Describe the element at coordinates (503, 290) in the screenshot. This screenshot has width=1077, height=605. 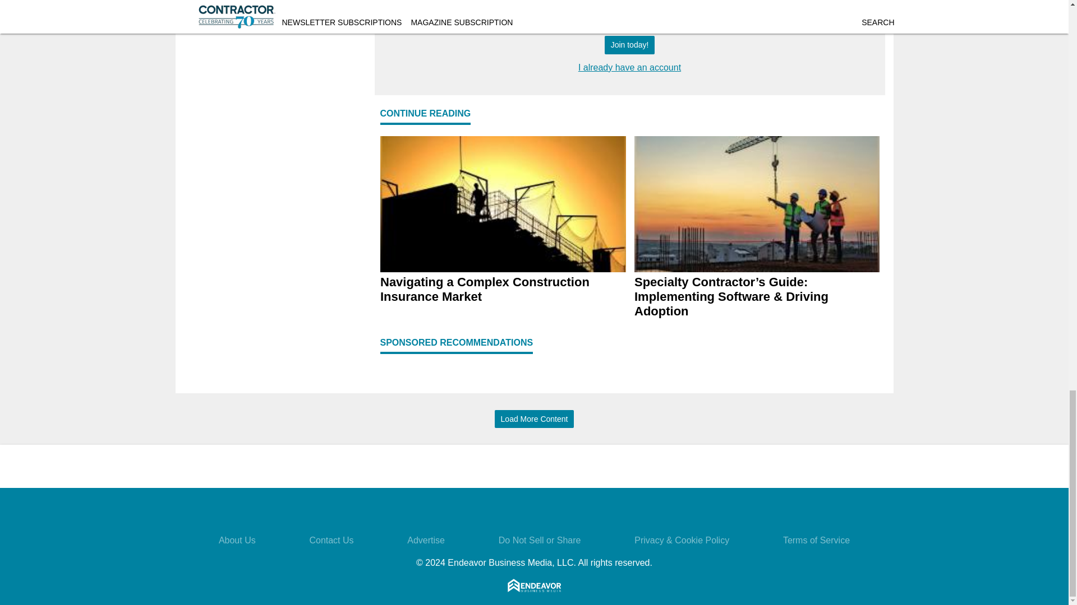
I see `Navigating a Complex Construction Insurance Market` at that location.